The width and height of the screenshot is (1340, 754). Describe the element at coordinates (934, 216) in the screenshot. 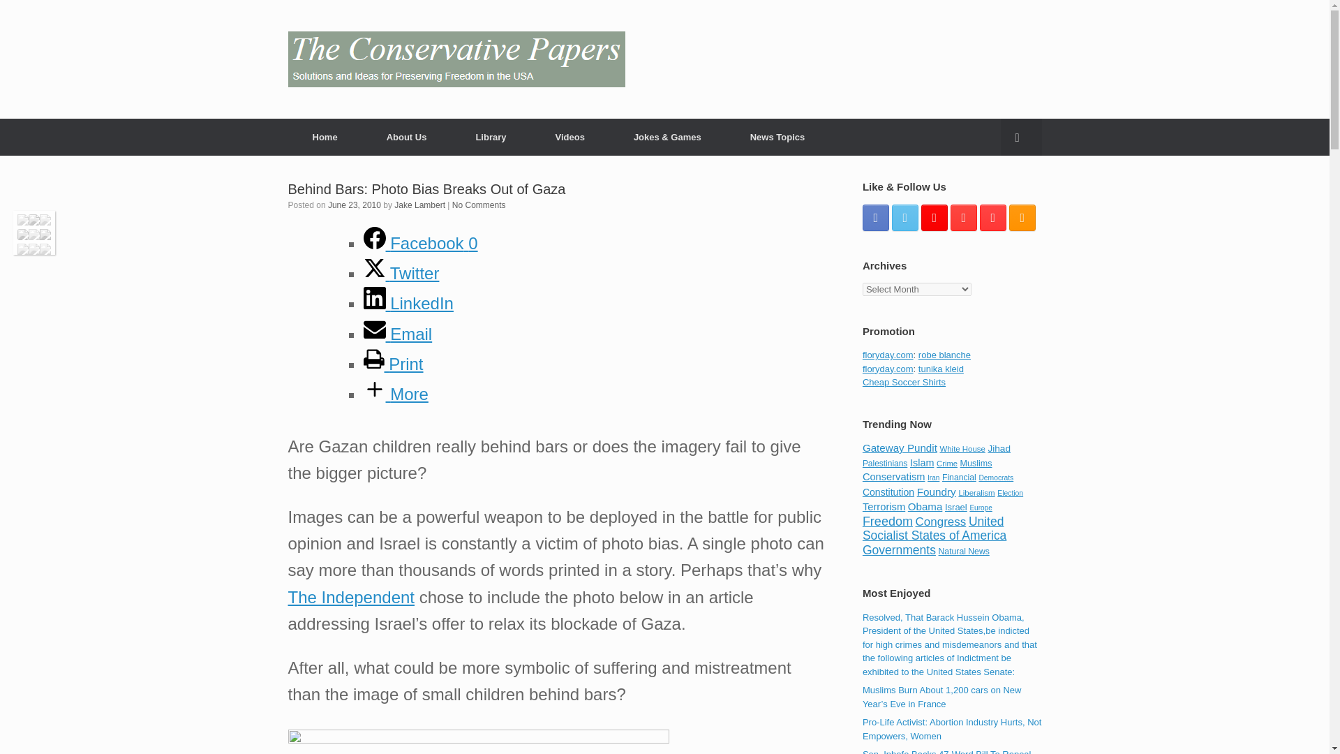

I see `The Conservative Papers Google Plus` at that location.